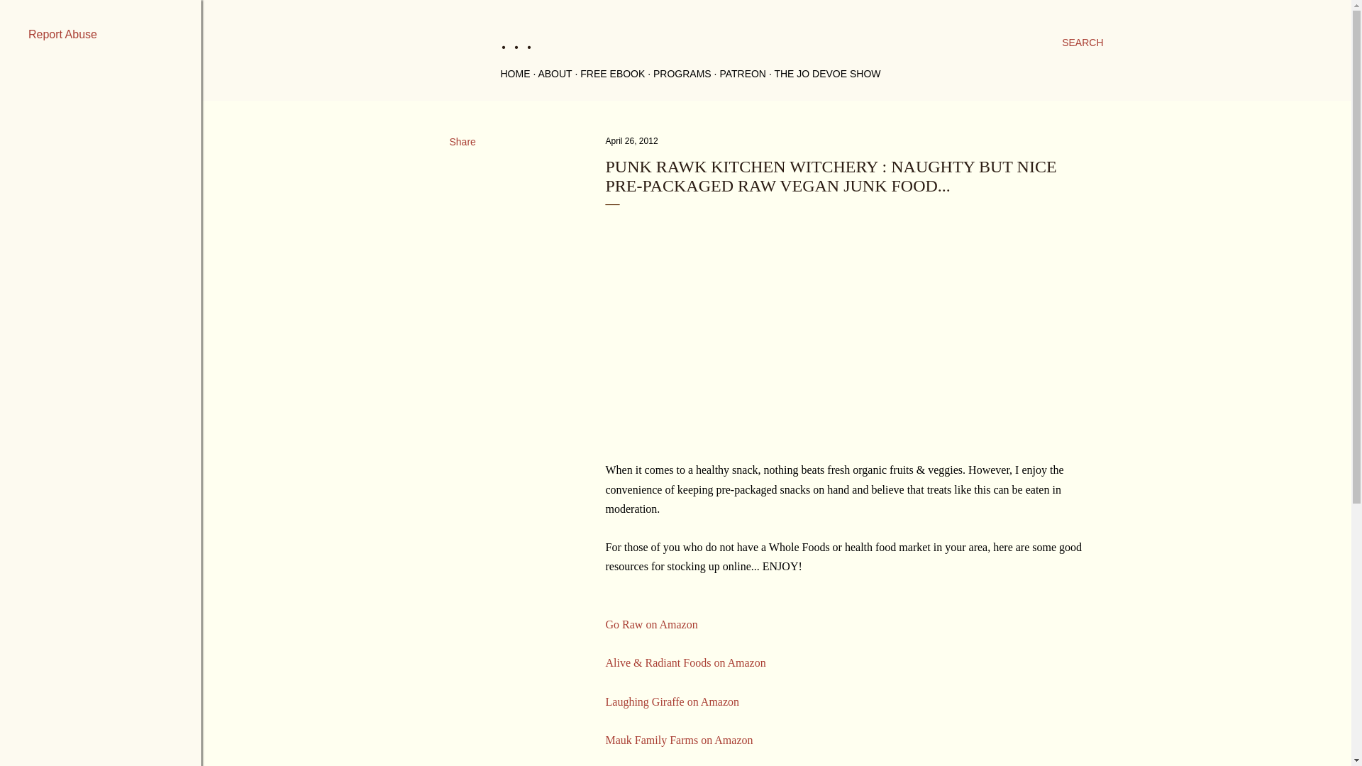  Describe the element at coordinates (680, 739) in the screenshot. I see `Mauk Family Farms on Amazon` at that location.